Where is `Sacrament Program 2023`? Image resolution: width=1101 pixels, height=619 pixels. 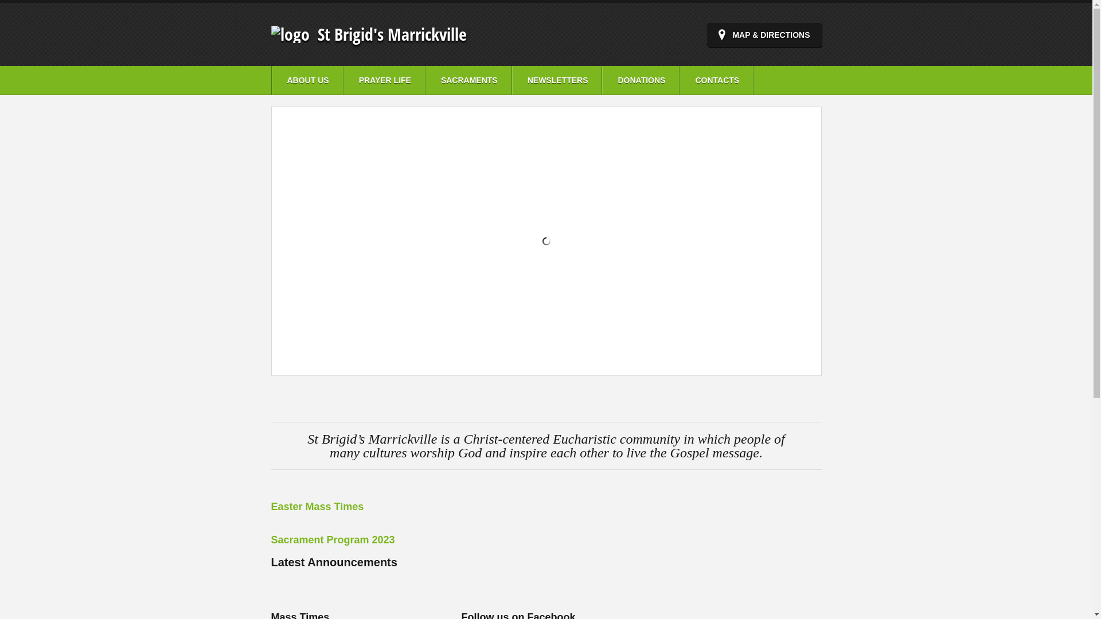 Sacrament Program 2023 is located at coordinates (333, 540).